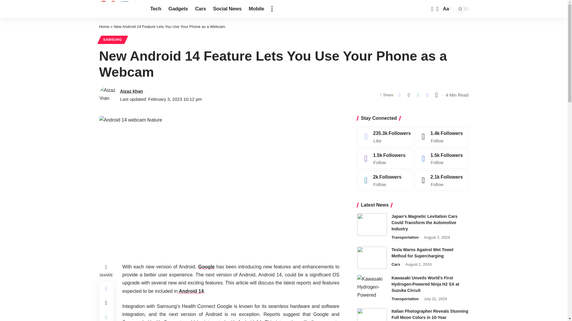 The image size is (572, 321). What do you see at coordinates (227, 9) in the screenshot?
I see `SAMSUNG` at bounding box center [227, 9].